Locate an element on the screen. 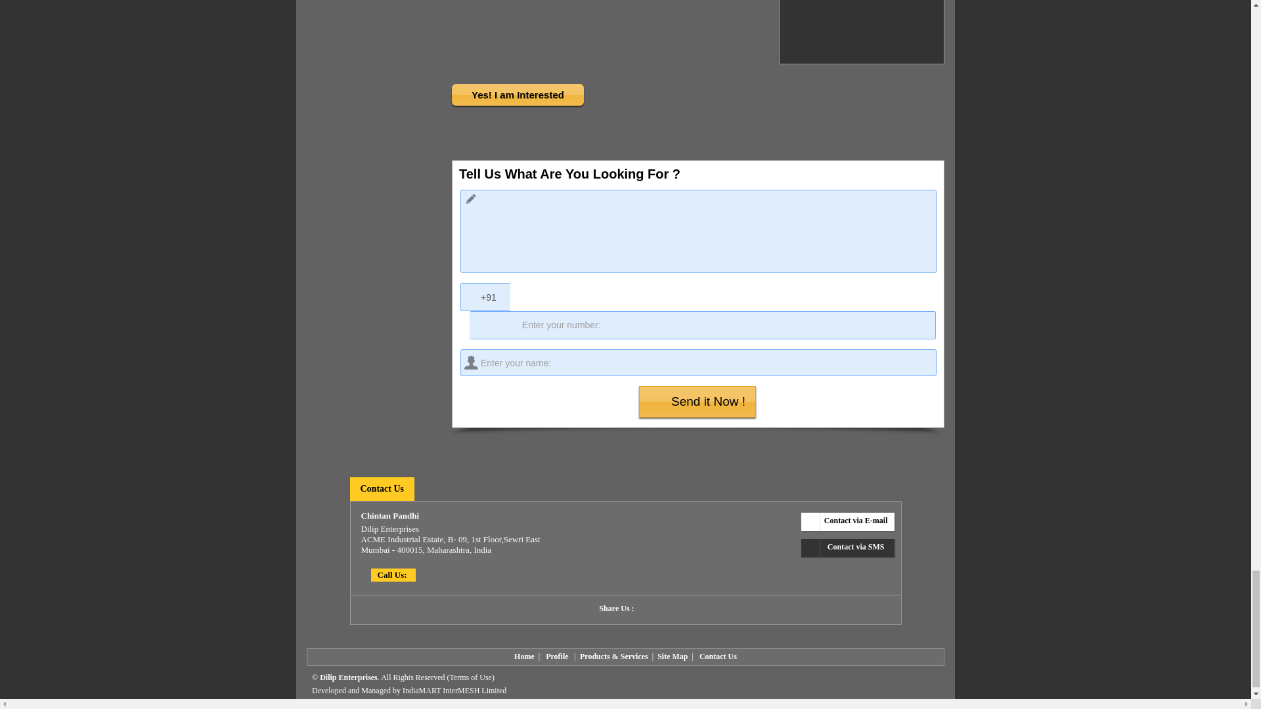 This screenshot has height=709, width=1261. Enter your name: is located at coordinates (698, 362).